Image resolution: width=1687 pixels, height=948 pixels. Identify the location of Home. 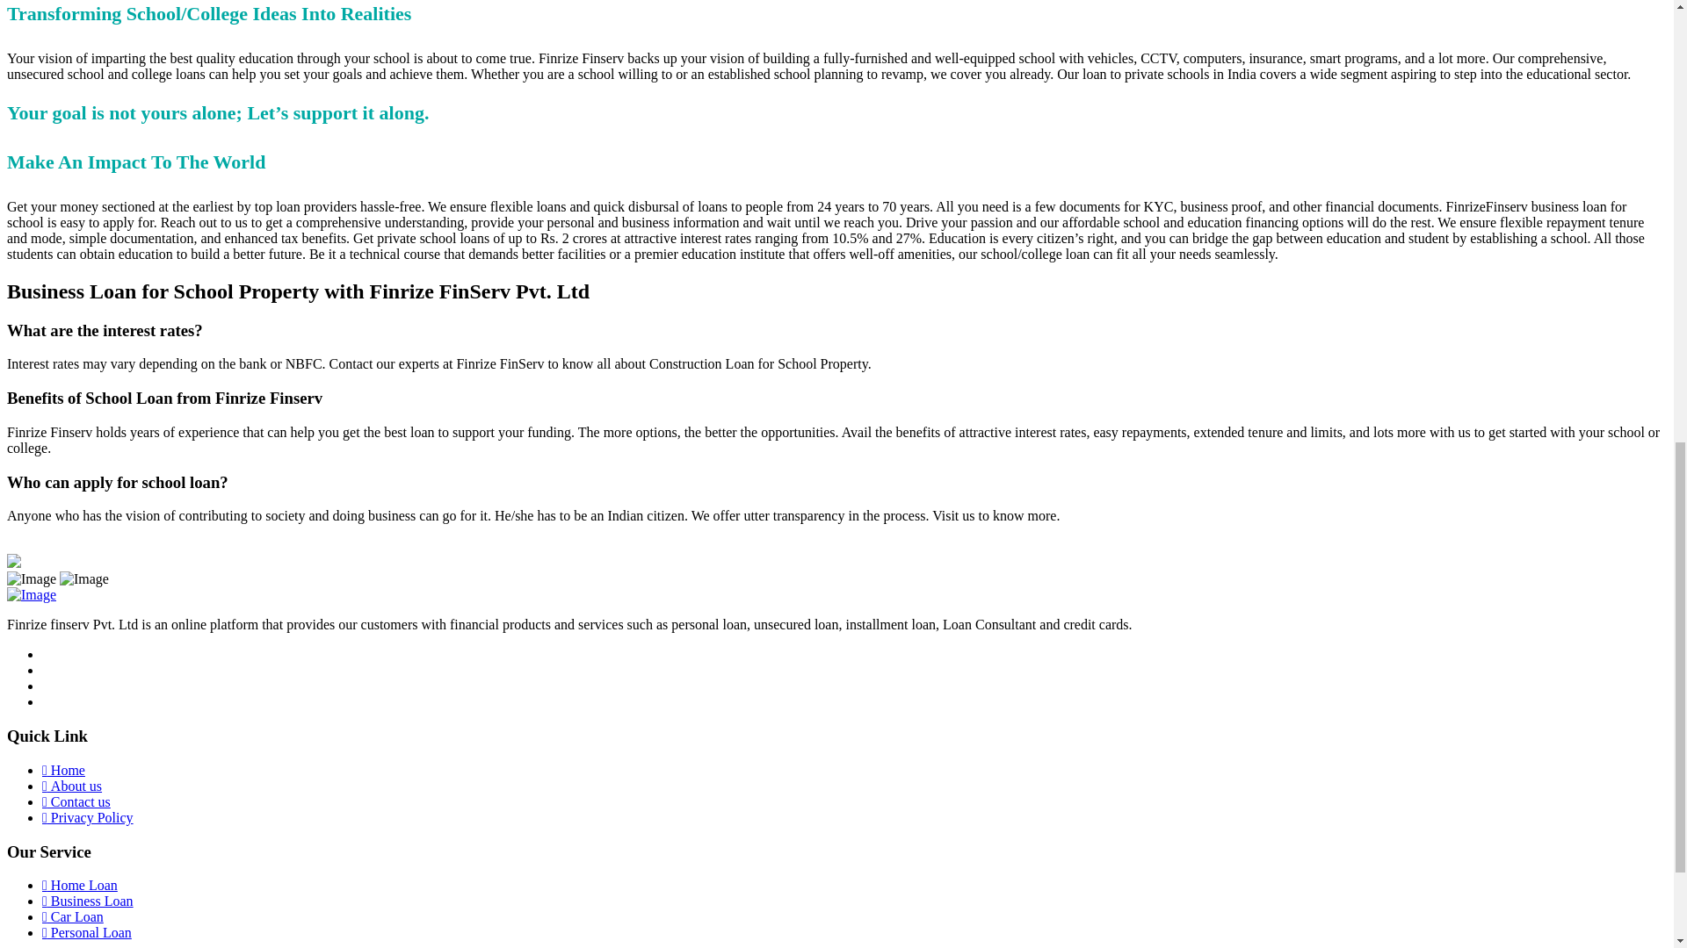
(63, 770).